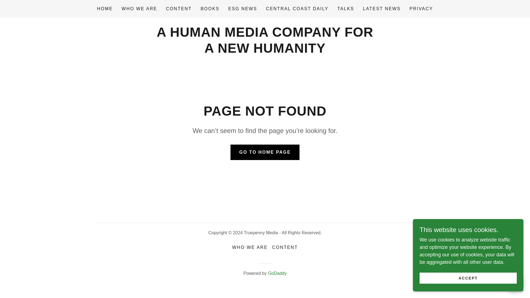 The image size is (530, 298). I want to click on HOME, so click(105, 9).